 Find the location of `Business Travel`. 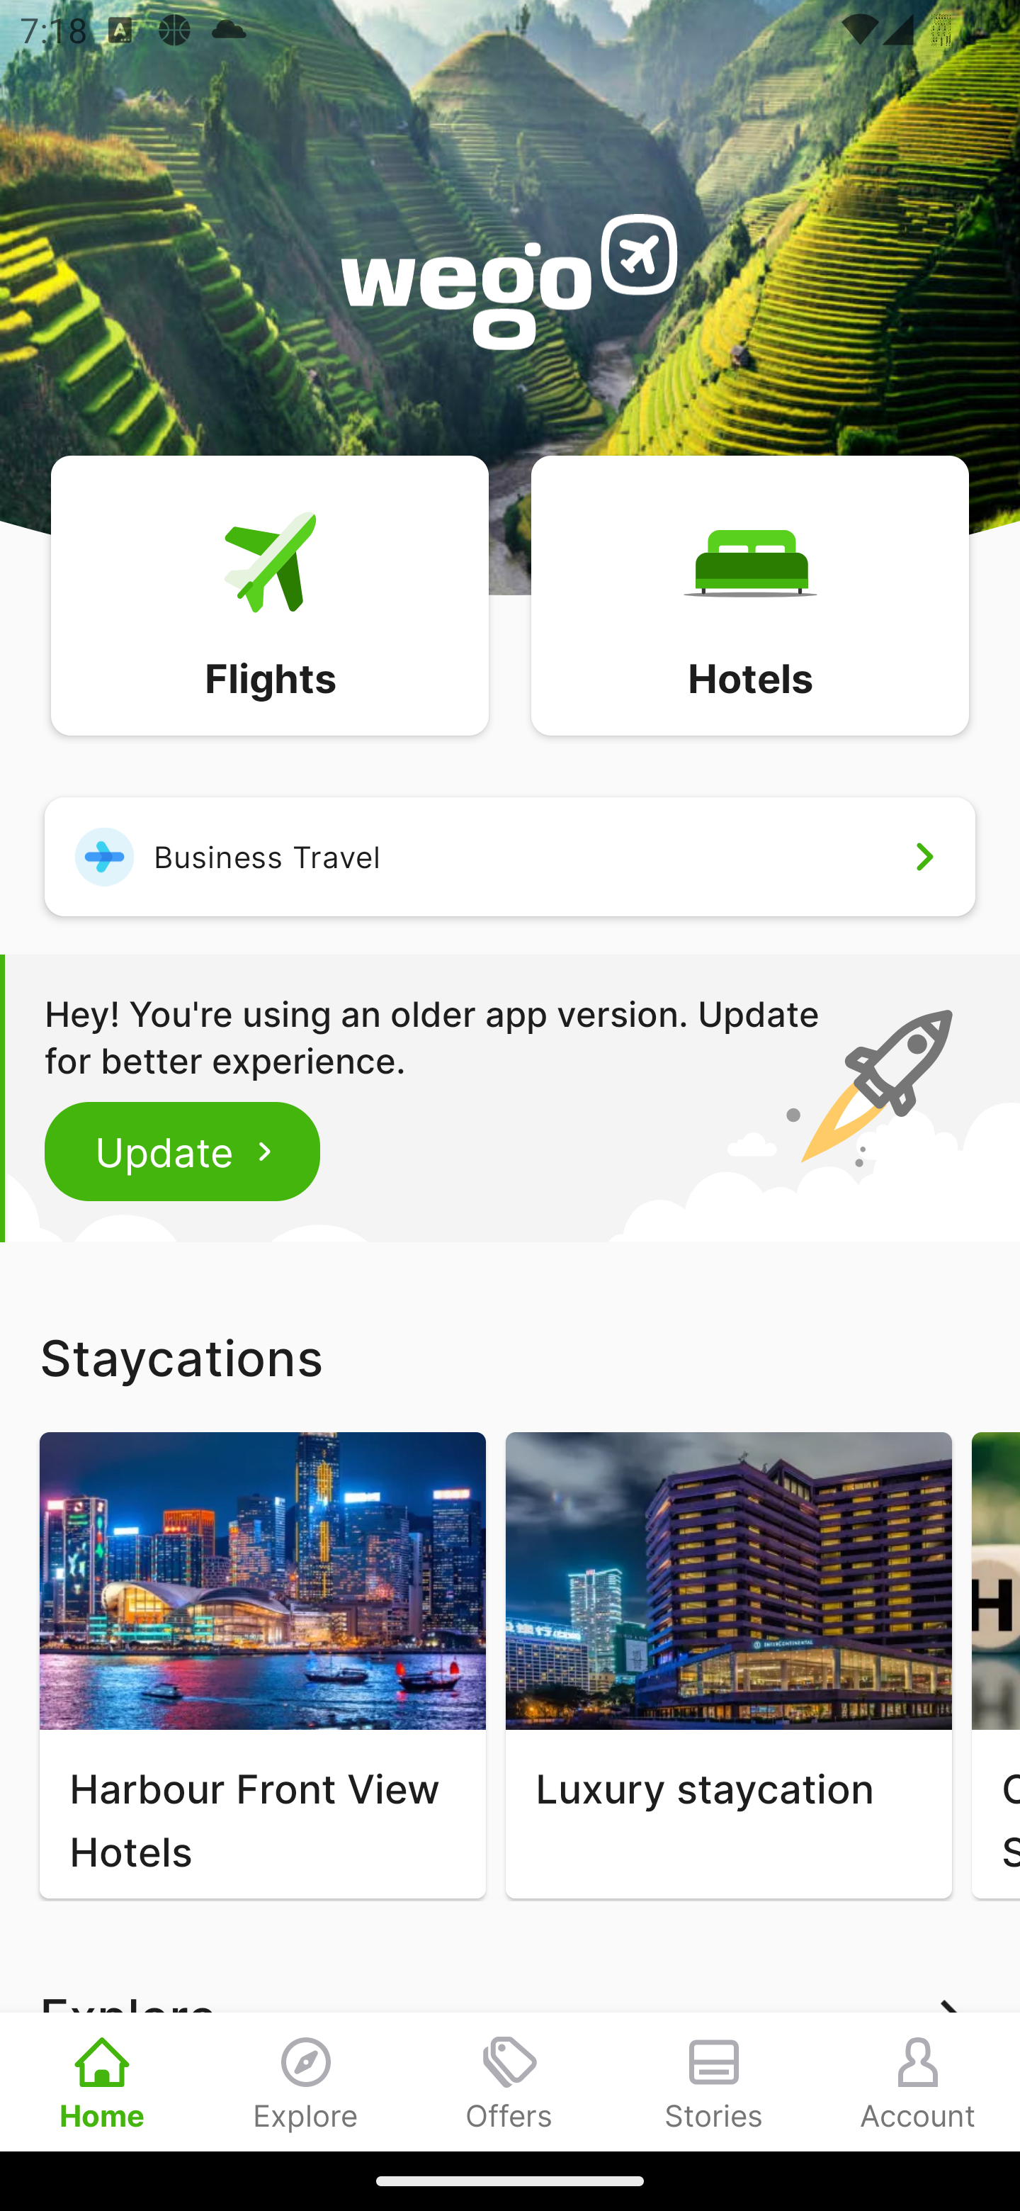

Business Travel is located at coordinates (510, 856).